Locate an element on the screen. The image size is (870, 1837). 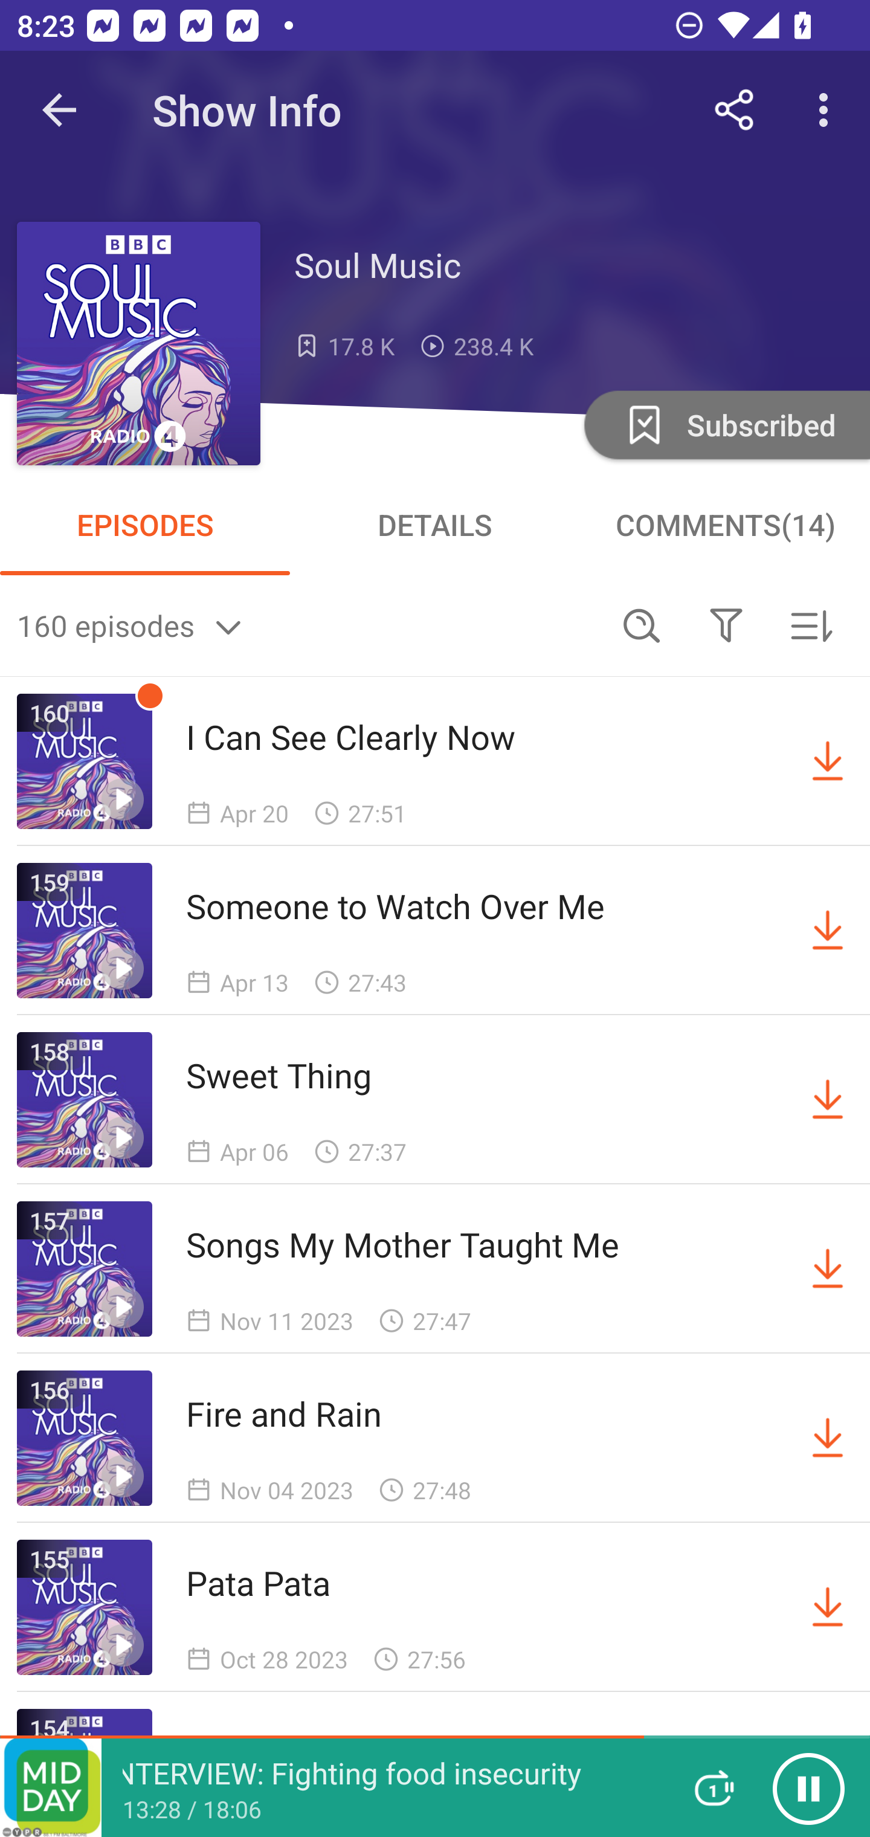
Download is located at coordinates (828, 1269).